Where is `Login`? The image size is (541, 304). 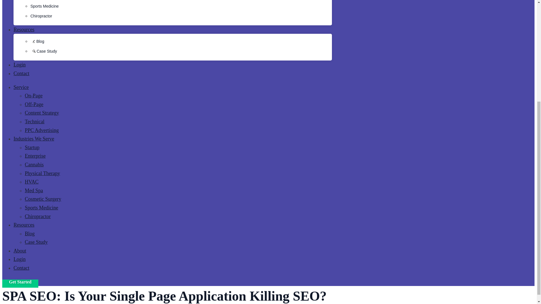 Login is located at coordinates (19, 65).